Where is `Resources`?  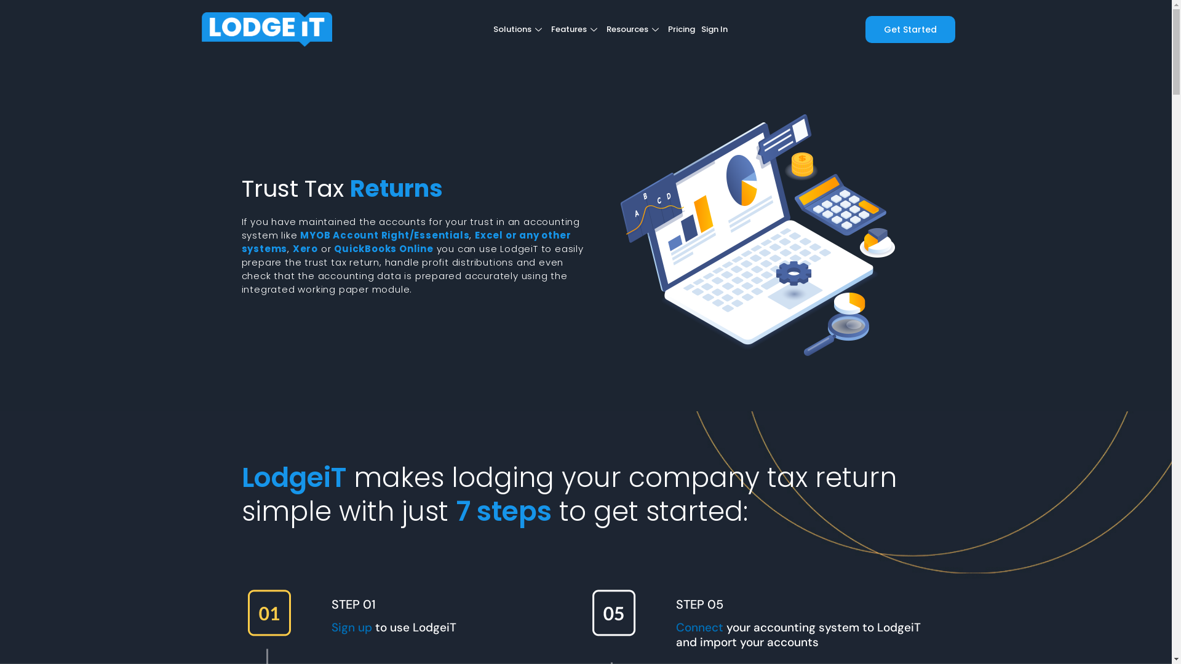
Resources is located at coordinates (634, 30).